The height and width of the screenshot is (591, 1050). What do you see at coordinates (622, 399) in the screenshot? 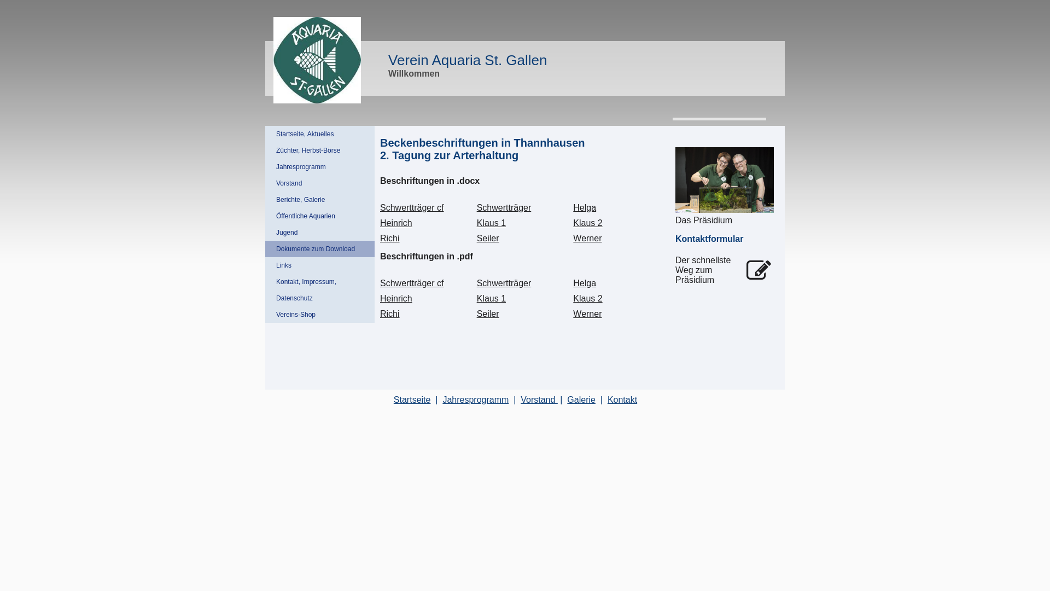
I see `Kontakt` at bounding box center [622, 399].